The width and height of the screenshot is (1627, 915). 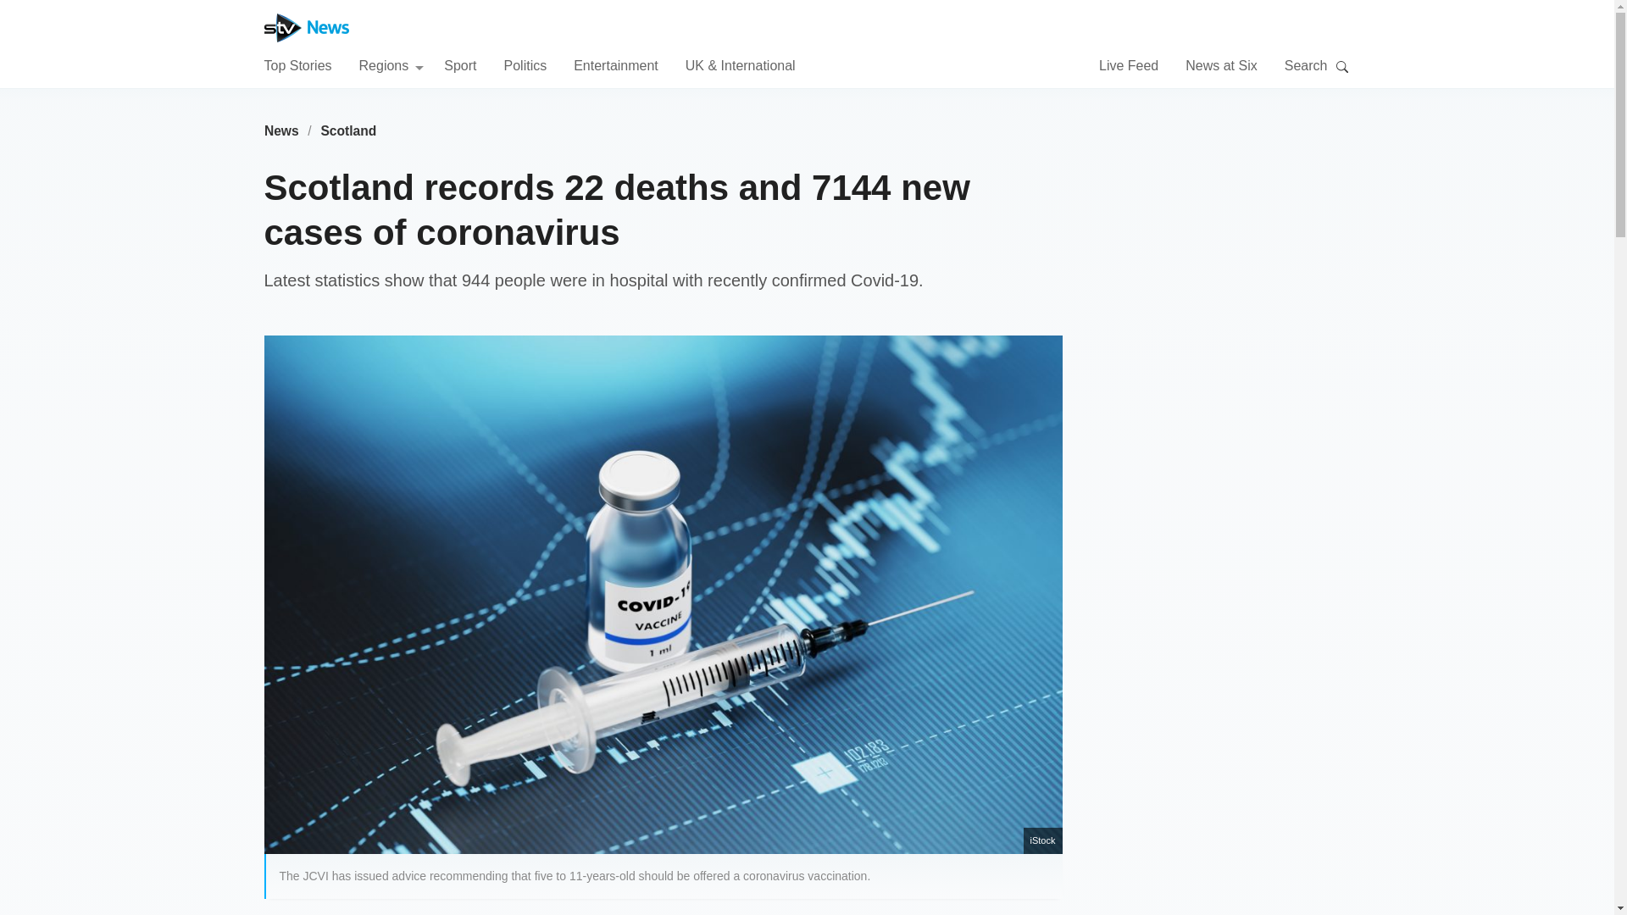 What do you see at coordinates (281, 130) in the screenshot?
I see `News` at bounding box center [281, 130].